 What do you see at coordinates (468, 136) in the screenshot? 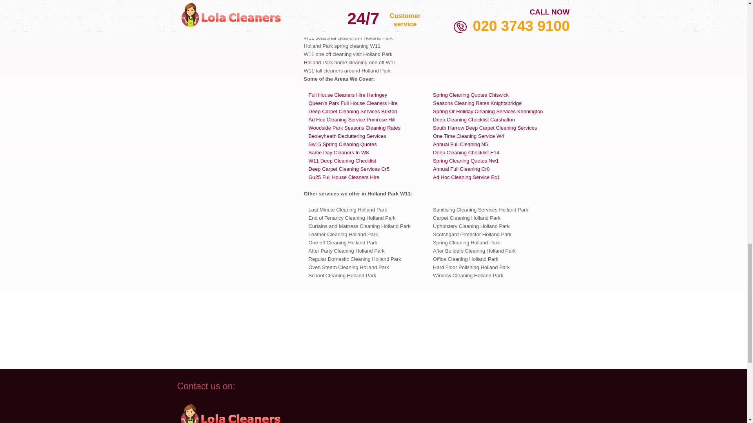
I see `Ravenscourt Park One Time Cleaning Service W4` at bounding box center [468, 136].